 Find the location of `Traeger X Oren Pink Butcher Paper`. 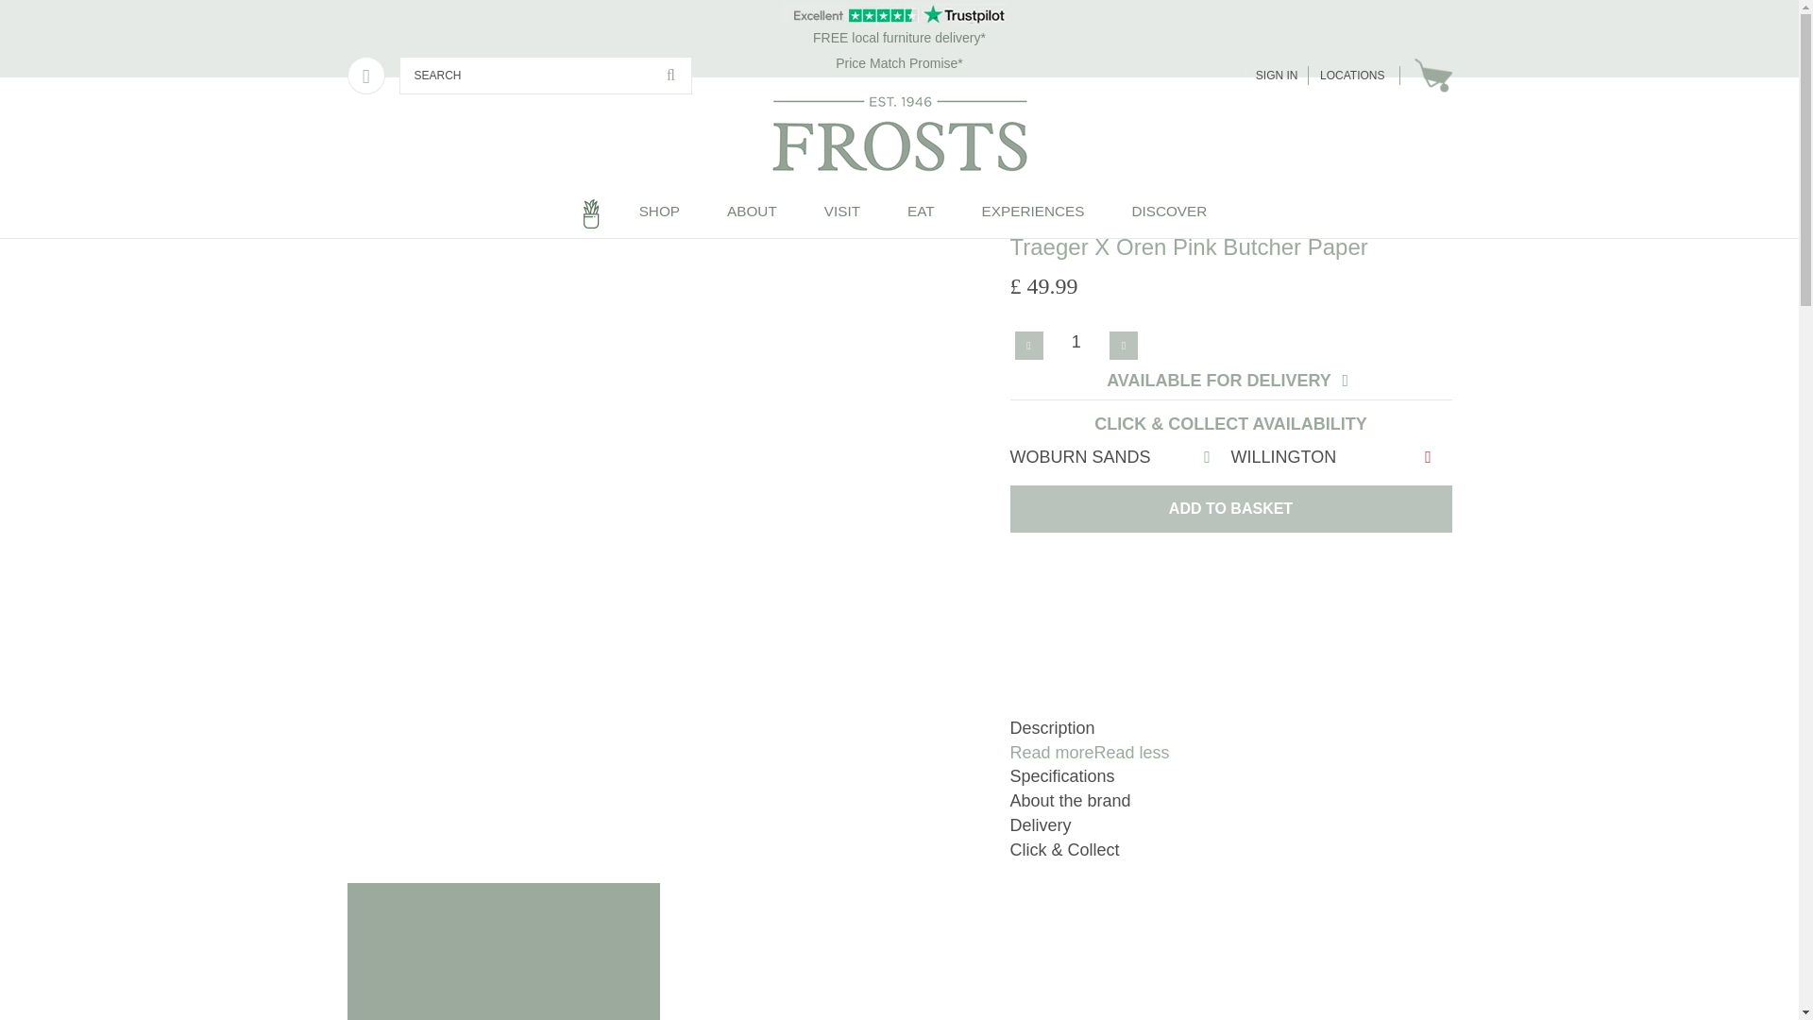

Traeger X Oren Pink Butcher Paper is located at coordinates (942, 200).